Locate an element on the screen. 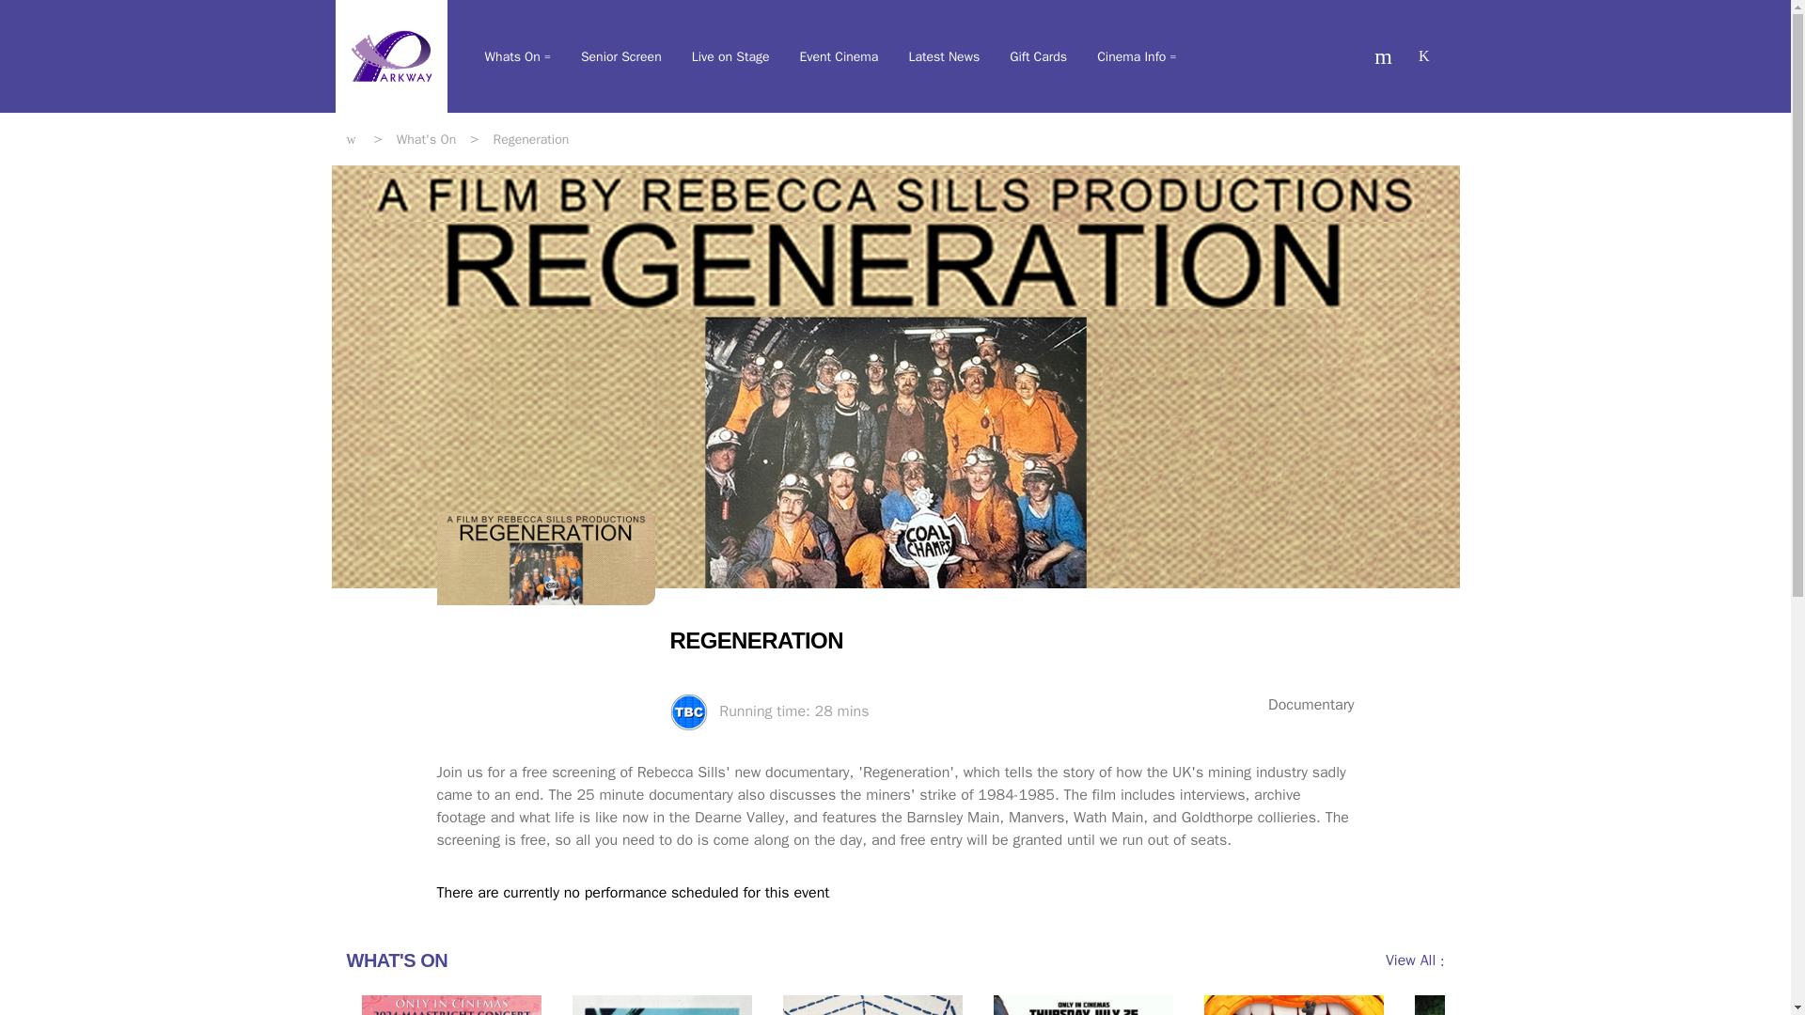 Image resolution: width=1805 pixels, height=1015 pixels. Live on Stage is located at coordinates (730, 56).